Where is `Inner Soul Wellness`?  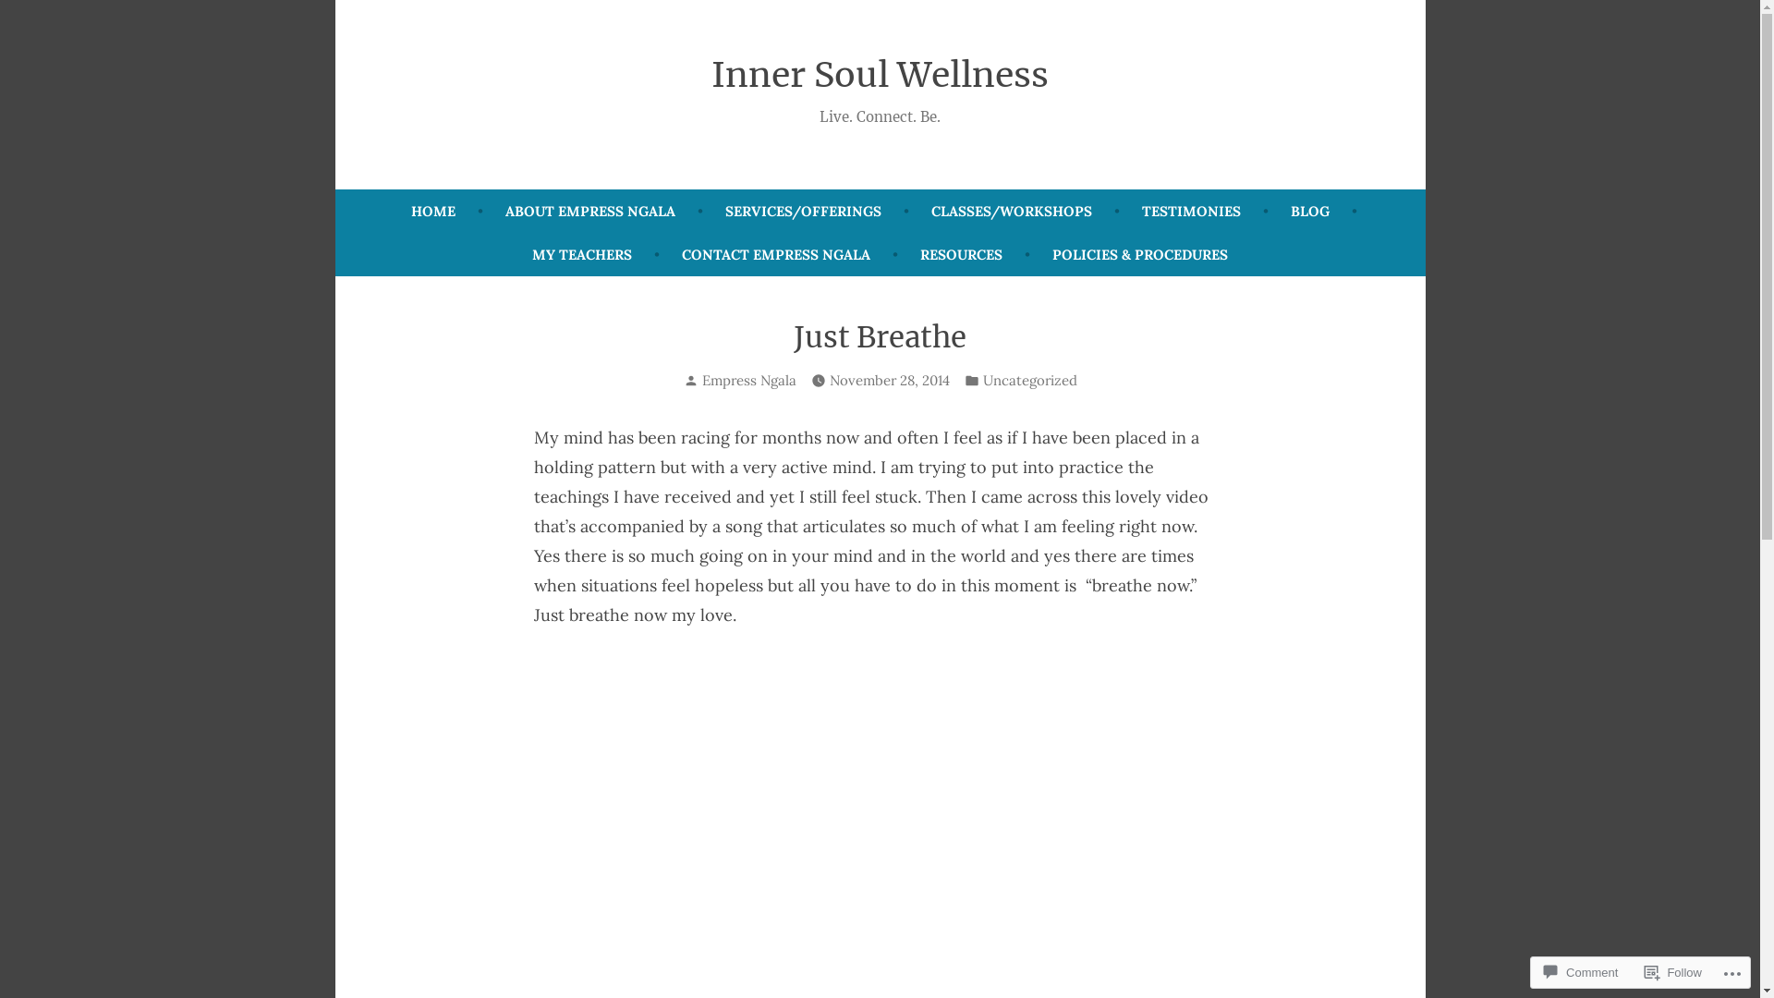 Inner Soul Wellness is located at coordinates (880, 74).